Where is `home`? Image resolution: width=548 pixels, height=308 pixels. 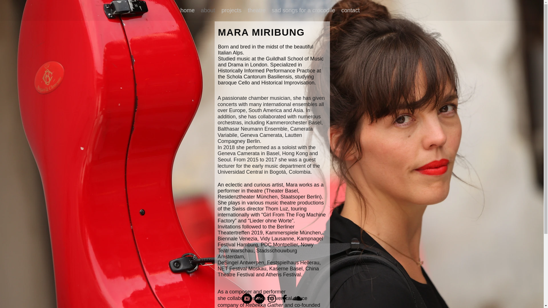
home is located at coordinates (188, 10).